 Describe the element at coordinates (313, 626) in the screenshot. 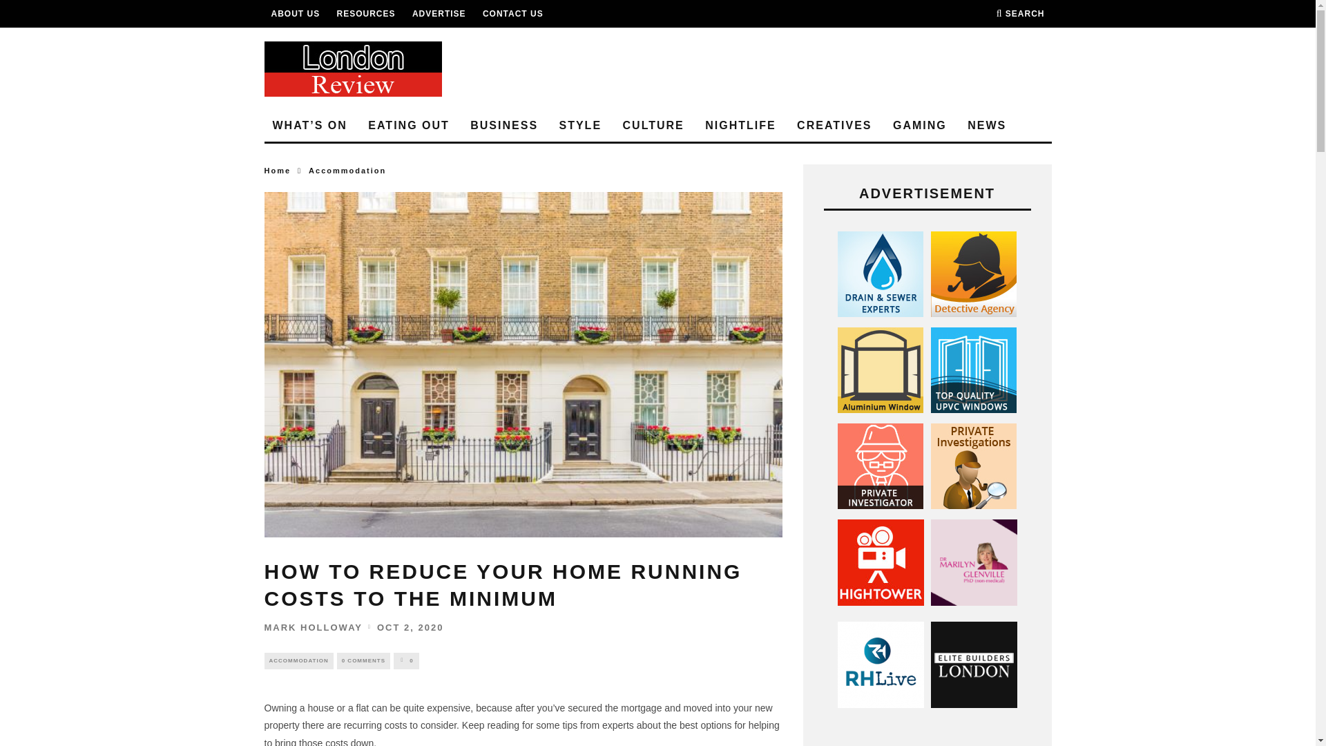

I see `MARK HOLLOWAY` at that location.